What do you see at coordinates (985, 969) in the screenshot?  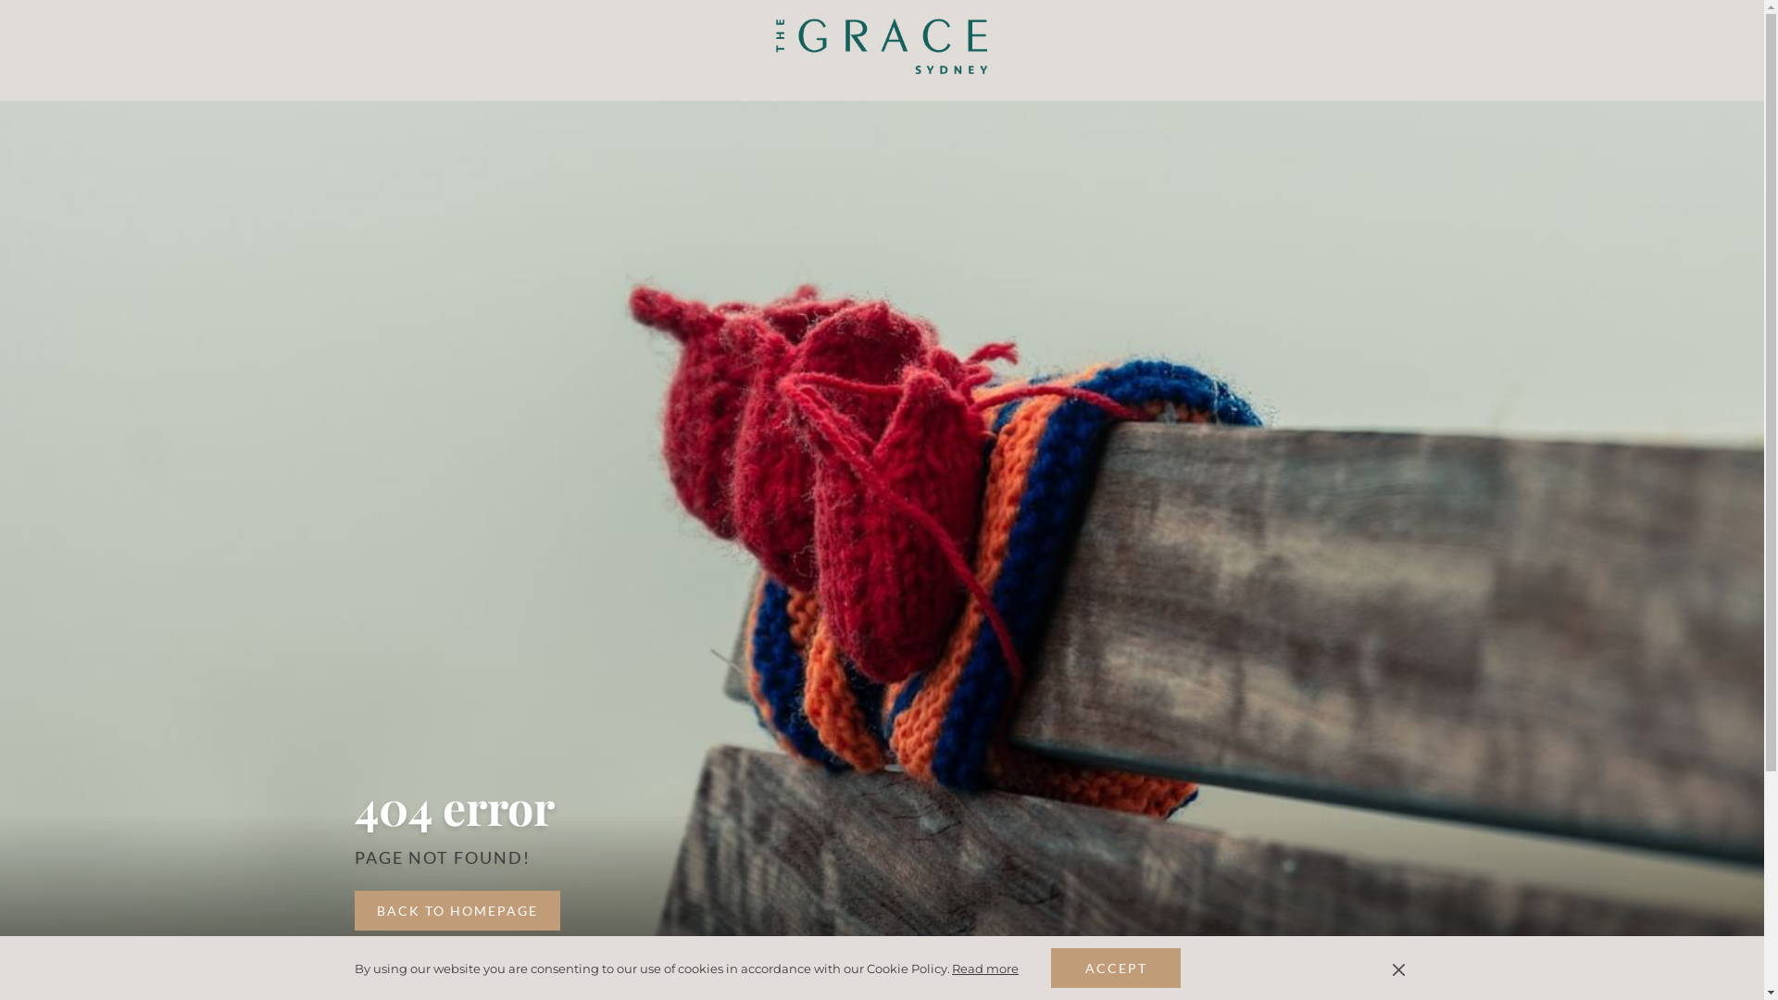 I see `Read more` at bounding box center [985, 969].